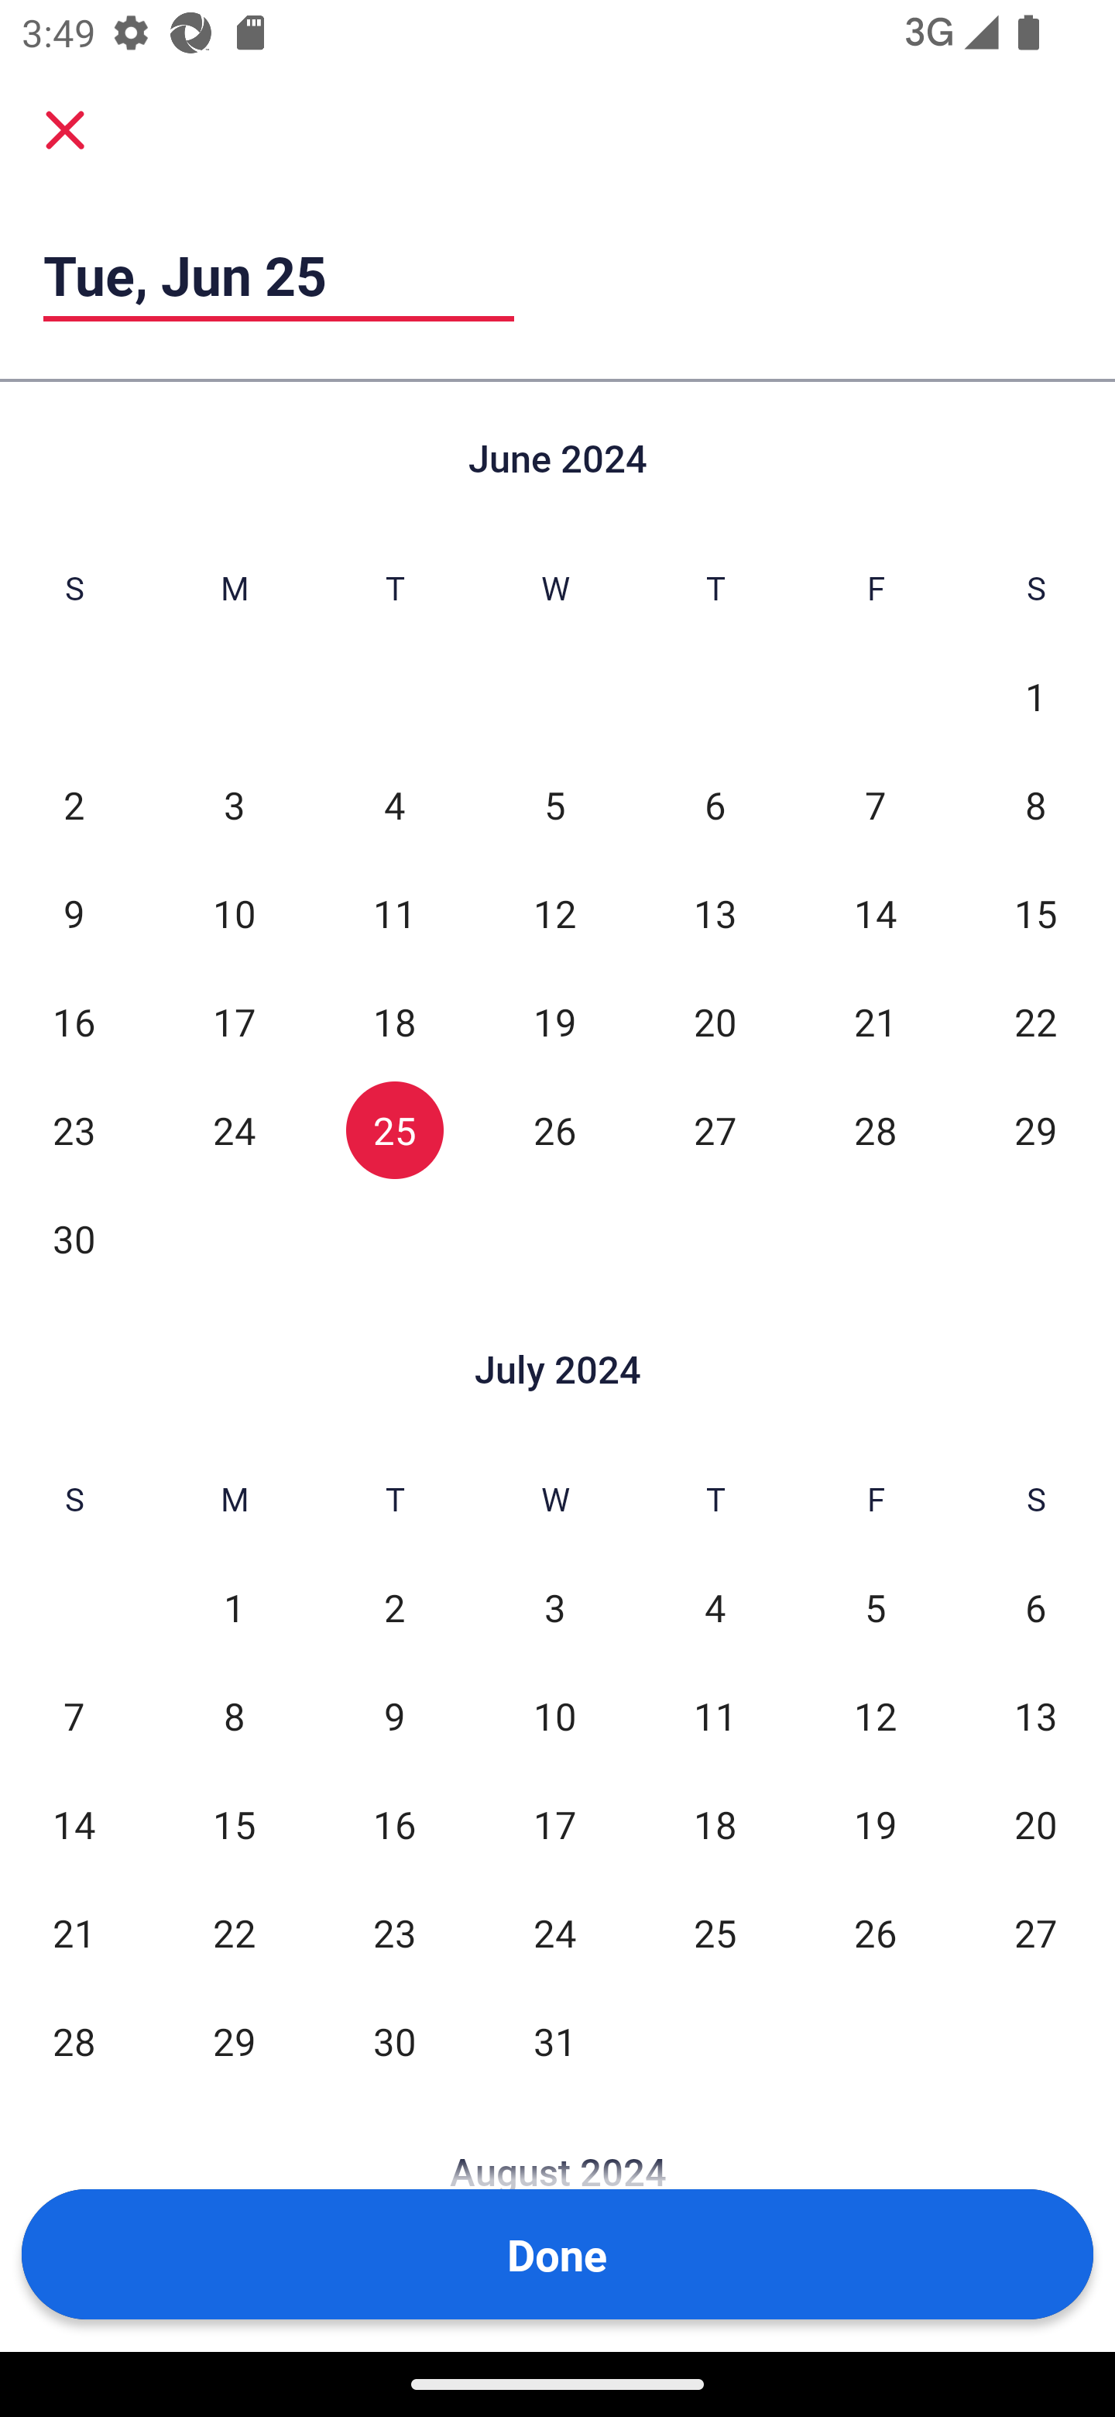 The image size is (1115, 2417). What do you see at coordinates (875, 1932) in the screenshot?
I see `26 Fri, Jul 26, Not Selected` at bounding box center [875, 1932].